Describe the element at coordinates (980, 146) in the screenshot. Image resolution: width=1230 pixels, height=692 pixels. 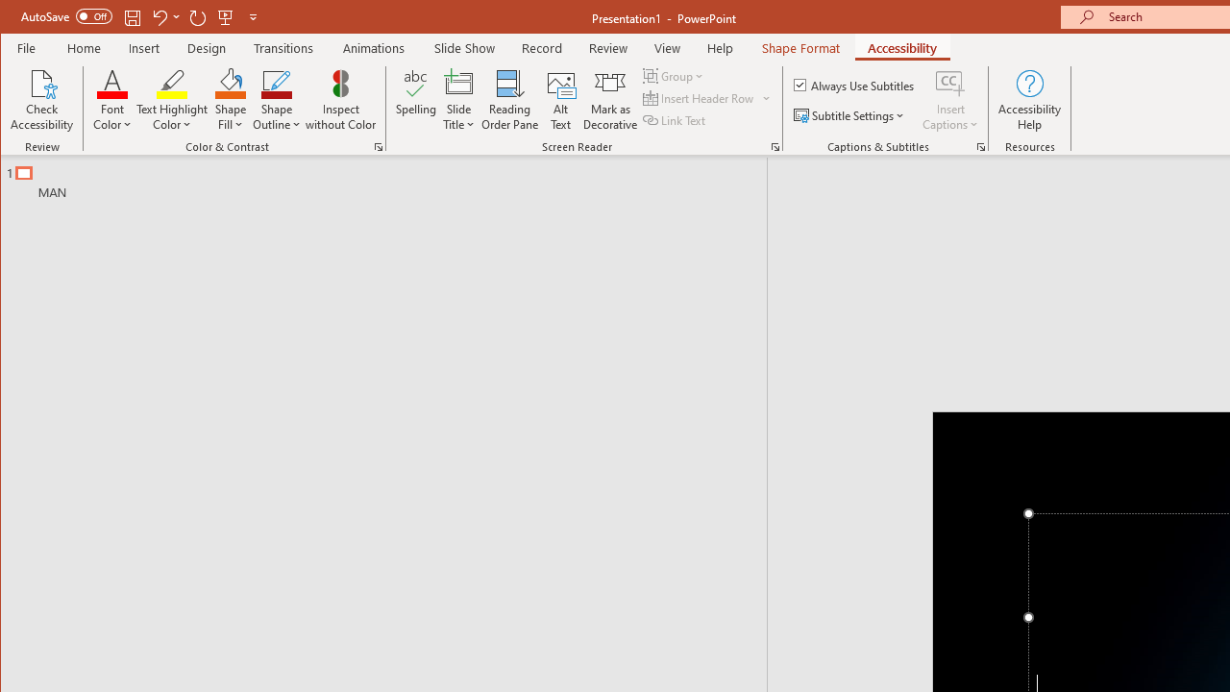
I see `Captions & Subtitles` at that location.